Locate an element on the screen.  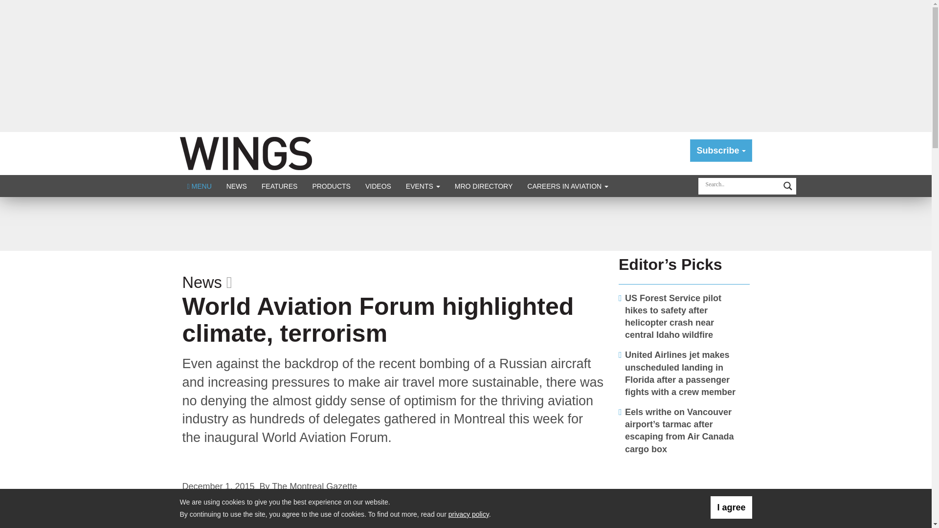
3rd party ad content is located at coordinates (465, 224).